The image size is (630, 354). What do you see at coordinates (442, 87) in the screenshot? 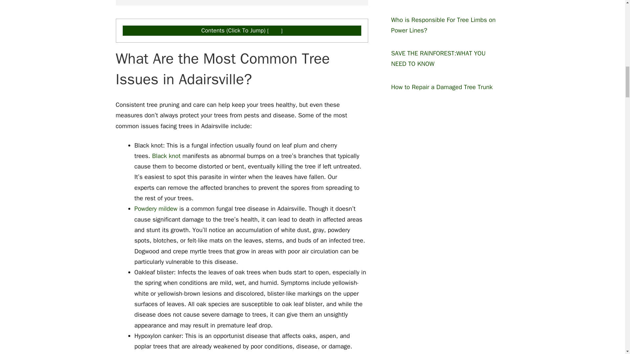
I see `How to Repair a Damaged Tree Trunk` at bounding box center [442, 87].